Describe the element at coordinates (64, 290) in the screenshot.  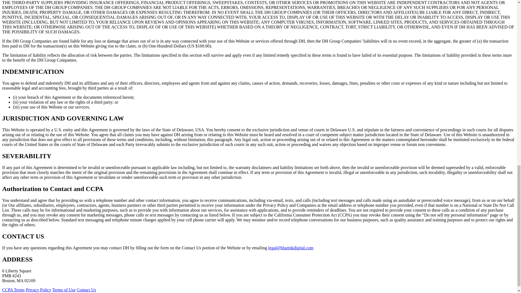
I see `Terms of Use` at that location.